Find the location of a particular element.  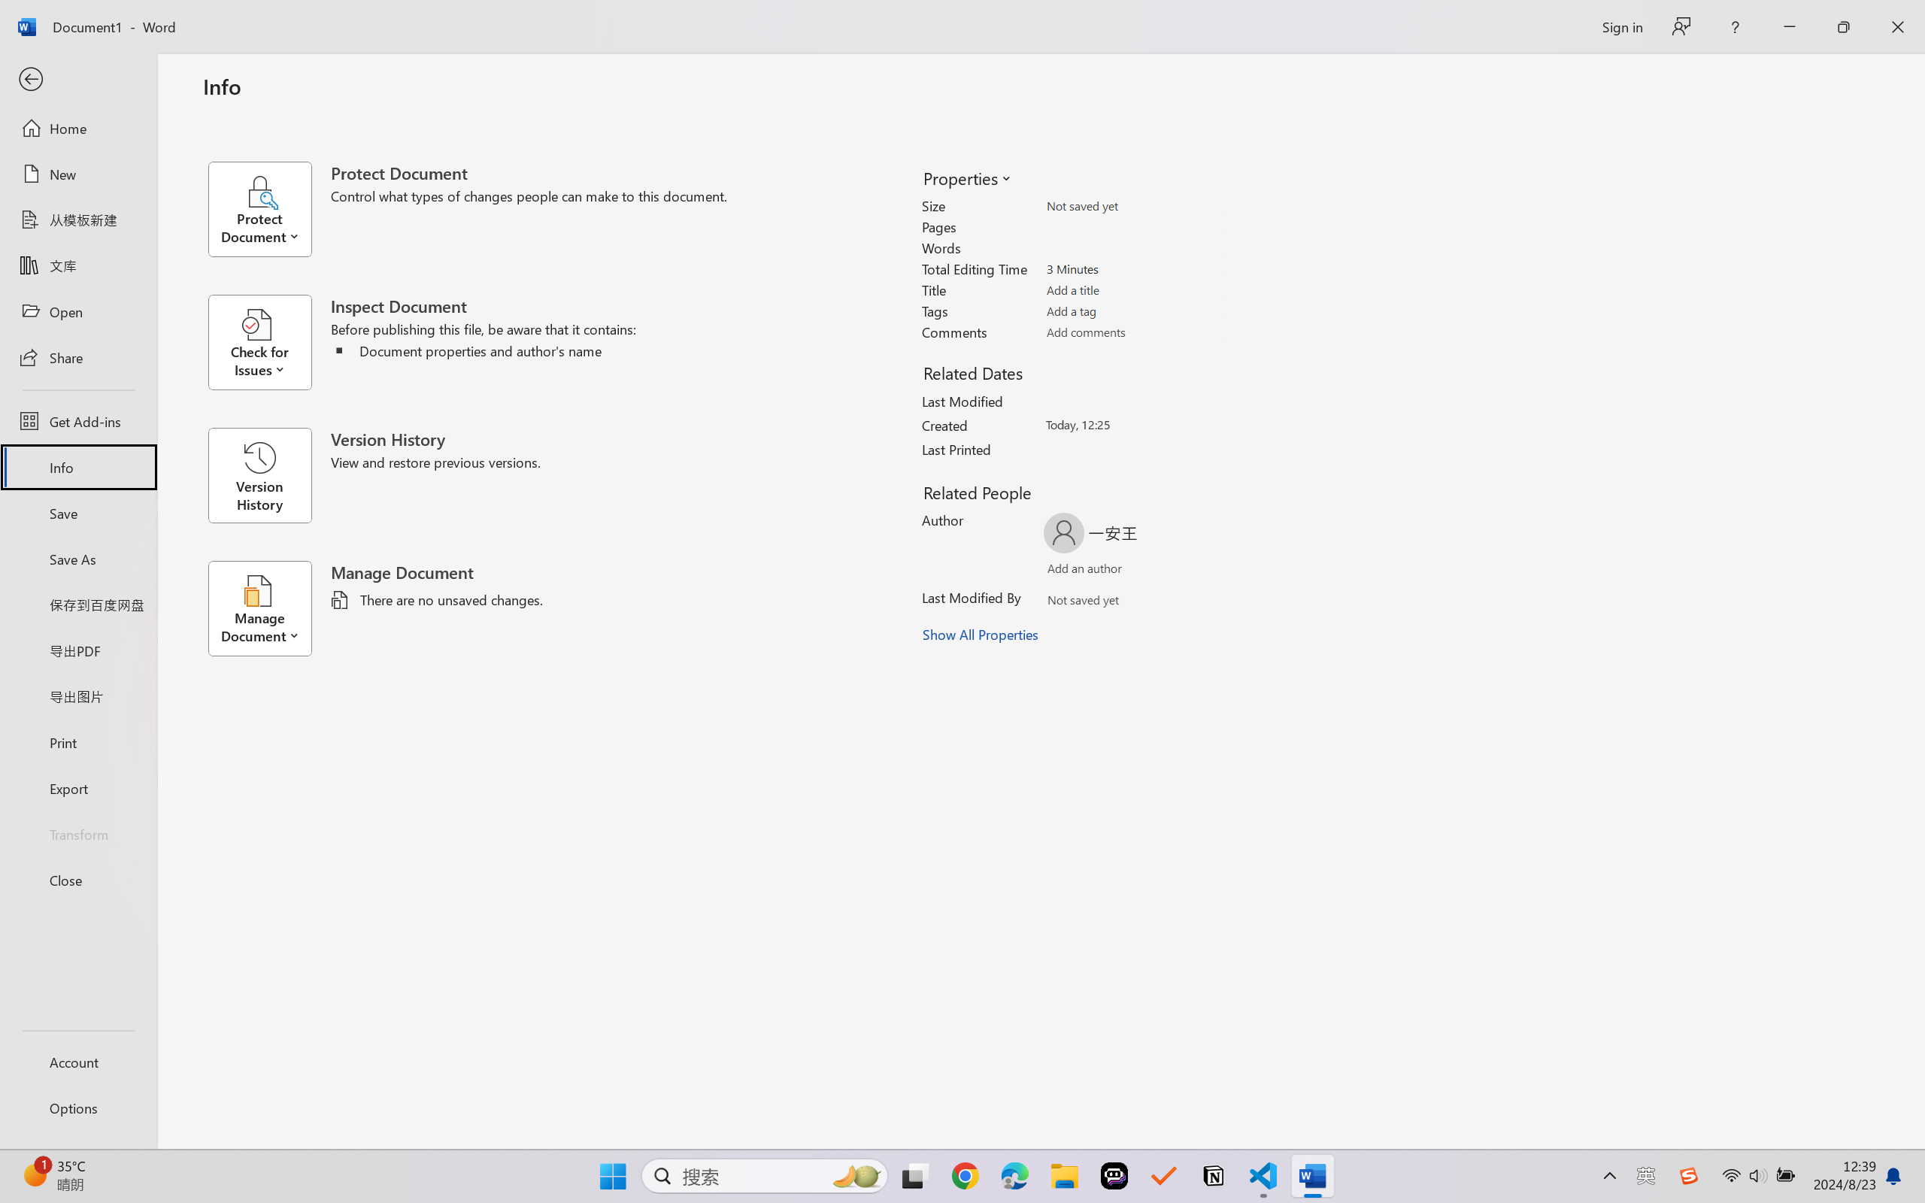

Size is located at coordinates (1134, 206).